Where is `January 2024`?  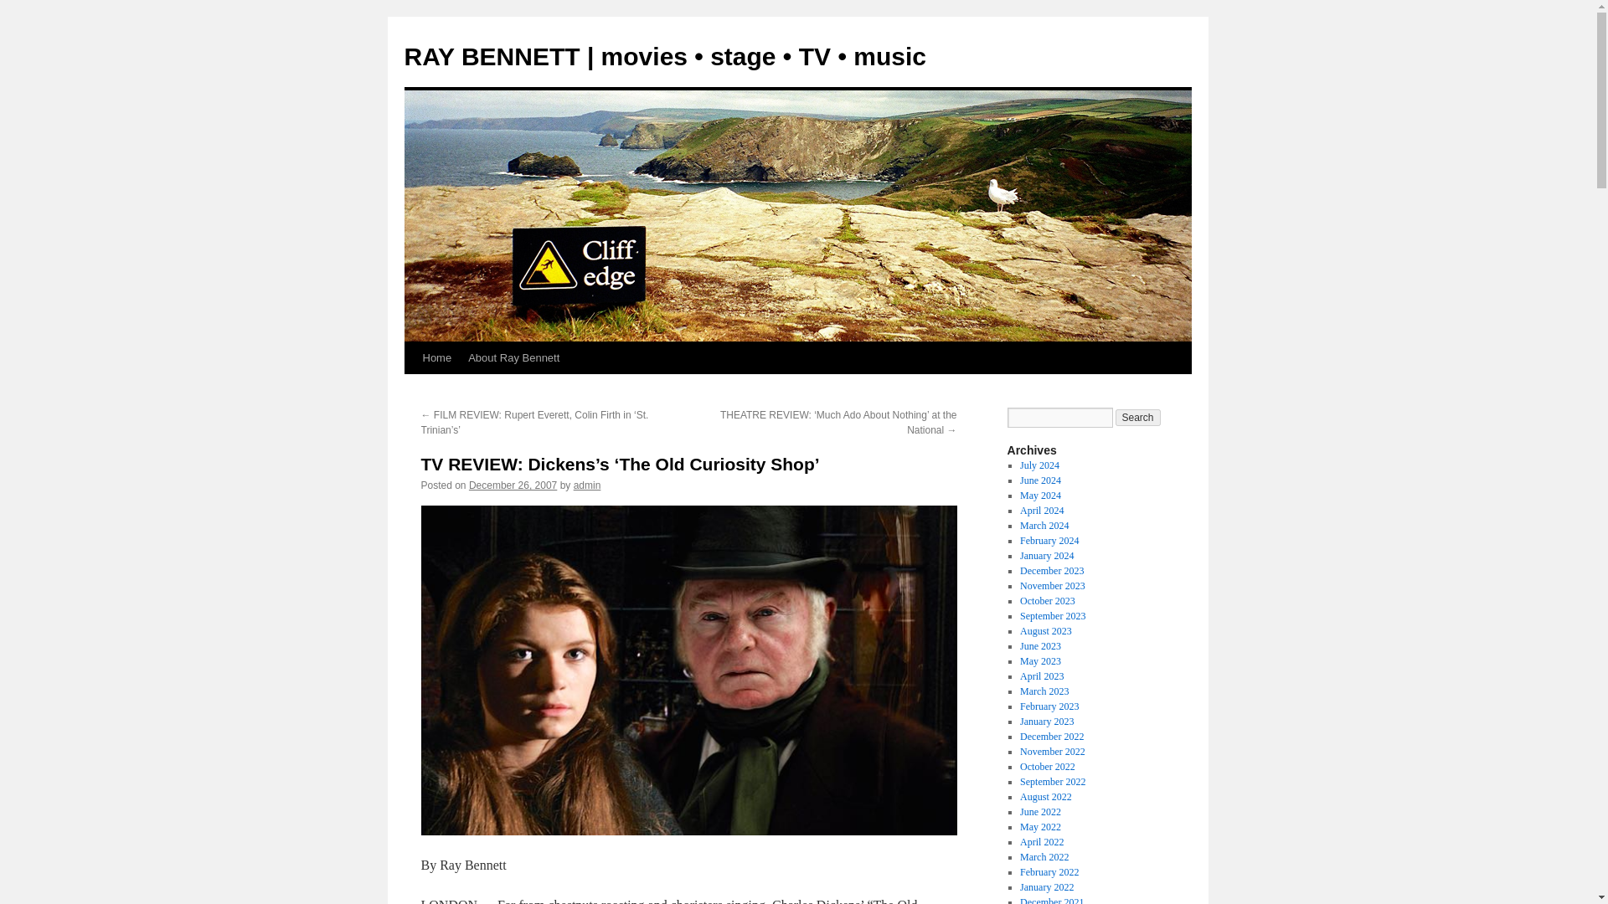
January 2024 is located at coordinates (1047, 555).